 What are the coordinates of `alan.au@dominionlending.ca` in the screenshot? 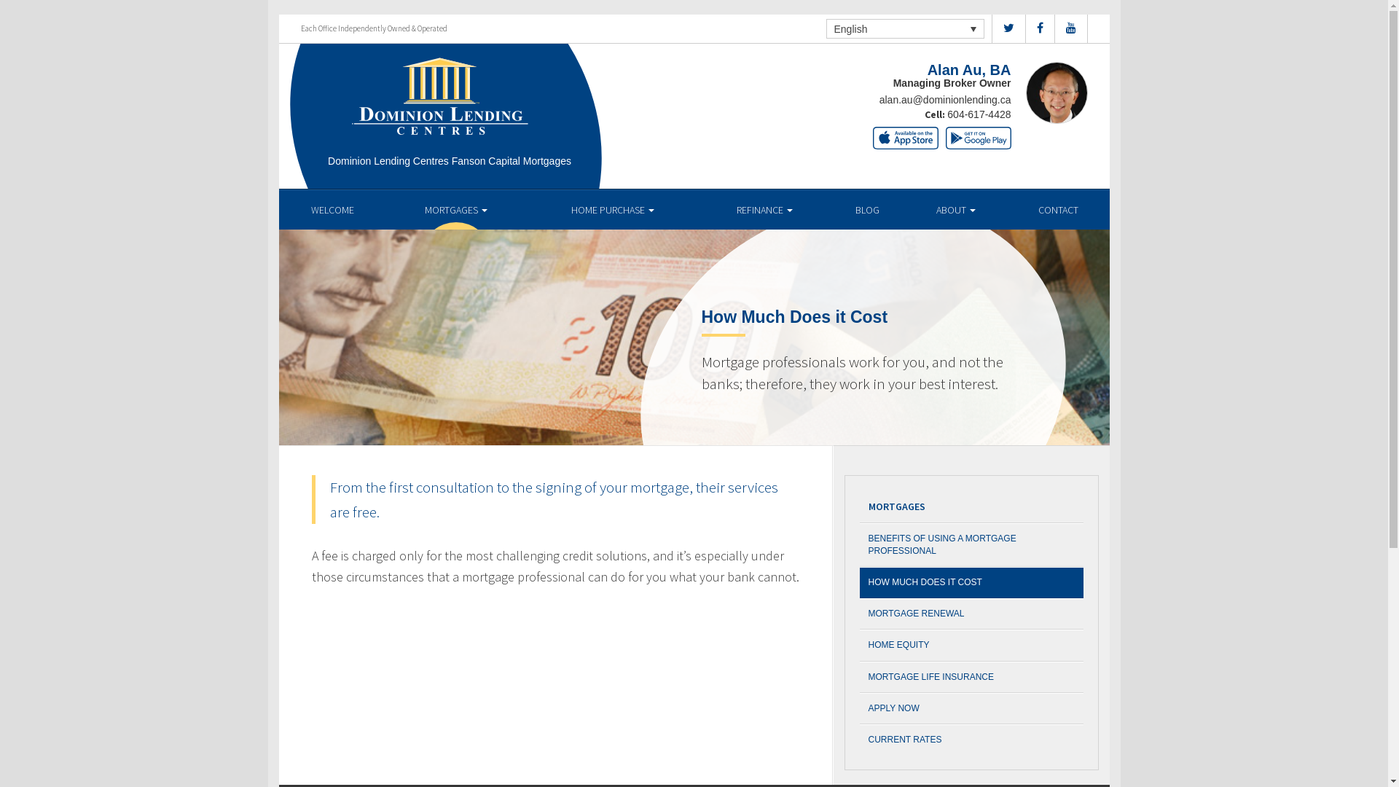 It's located at (946, 100).